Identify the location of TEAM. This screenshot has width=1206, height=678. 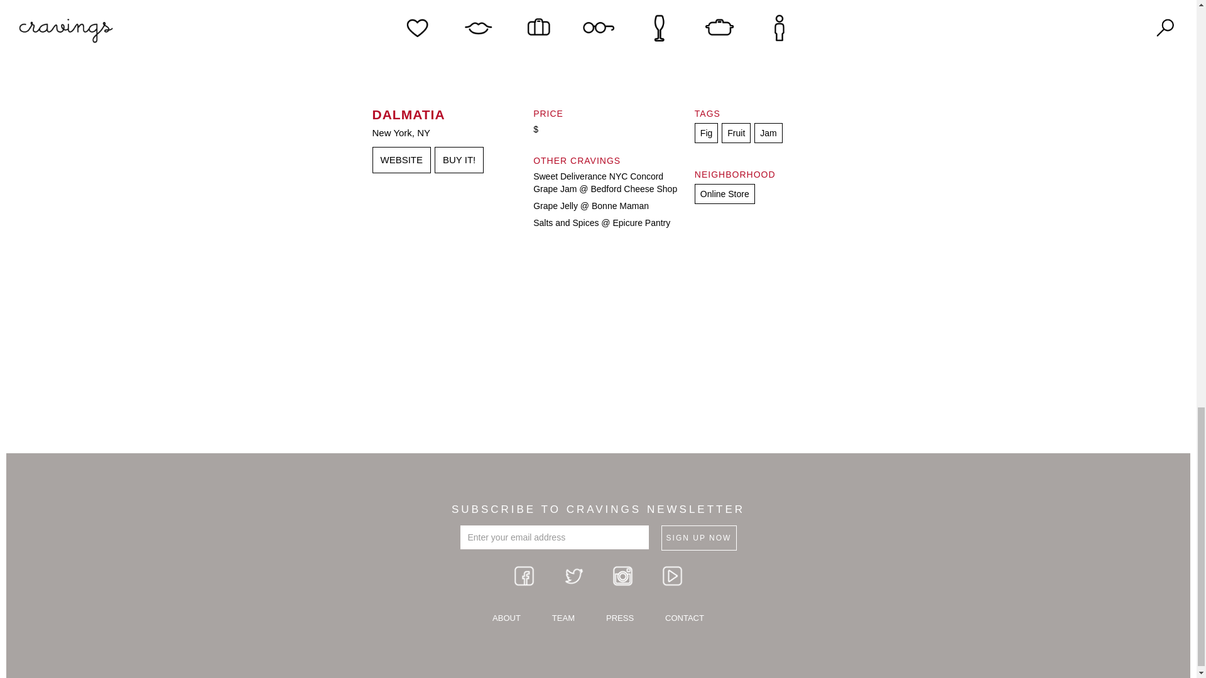
(563, 618).